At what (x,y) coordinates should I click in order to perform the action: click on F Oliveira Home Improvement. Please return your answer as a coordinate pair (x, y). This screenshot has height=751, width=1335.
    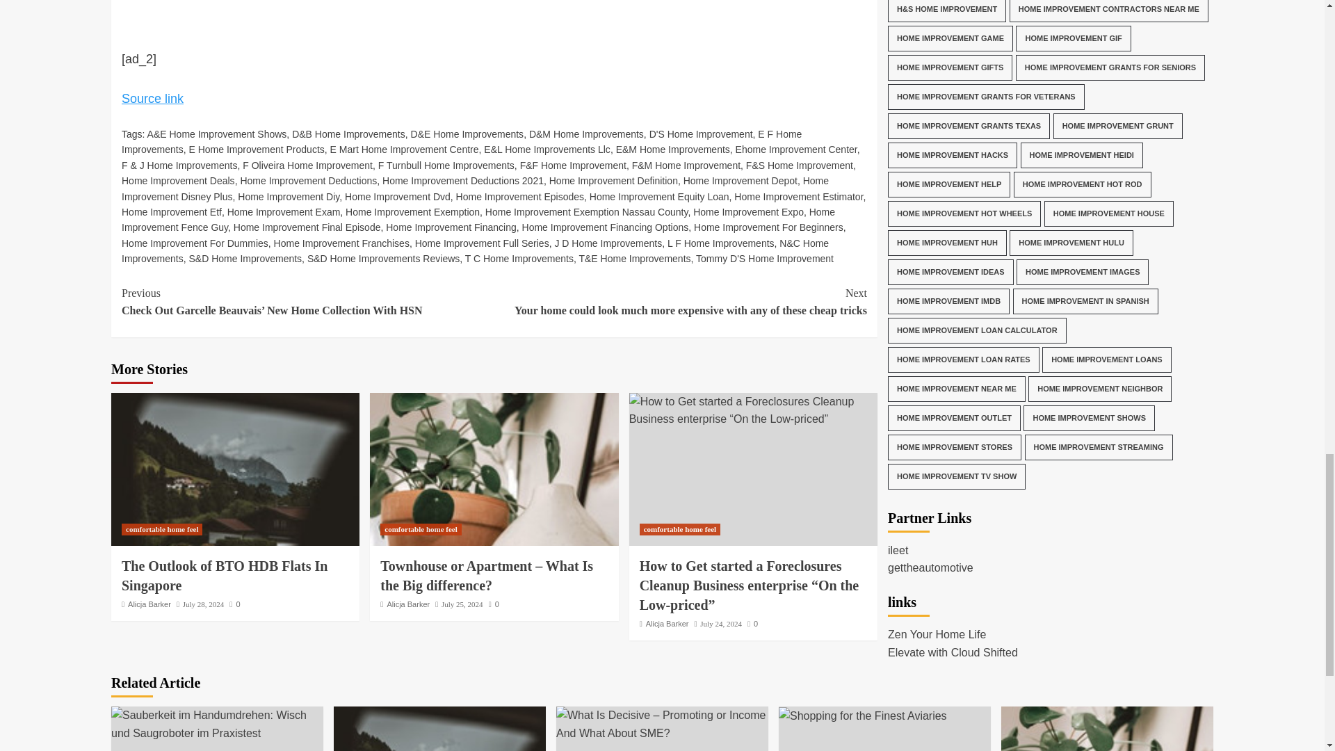
    Looking at the image, I should click on (307, 165).